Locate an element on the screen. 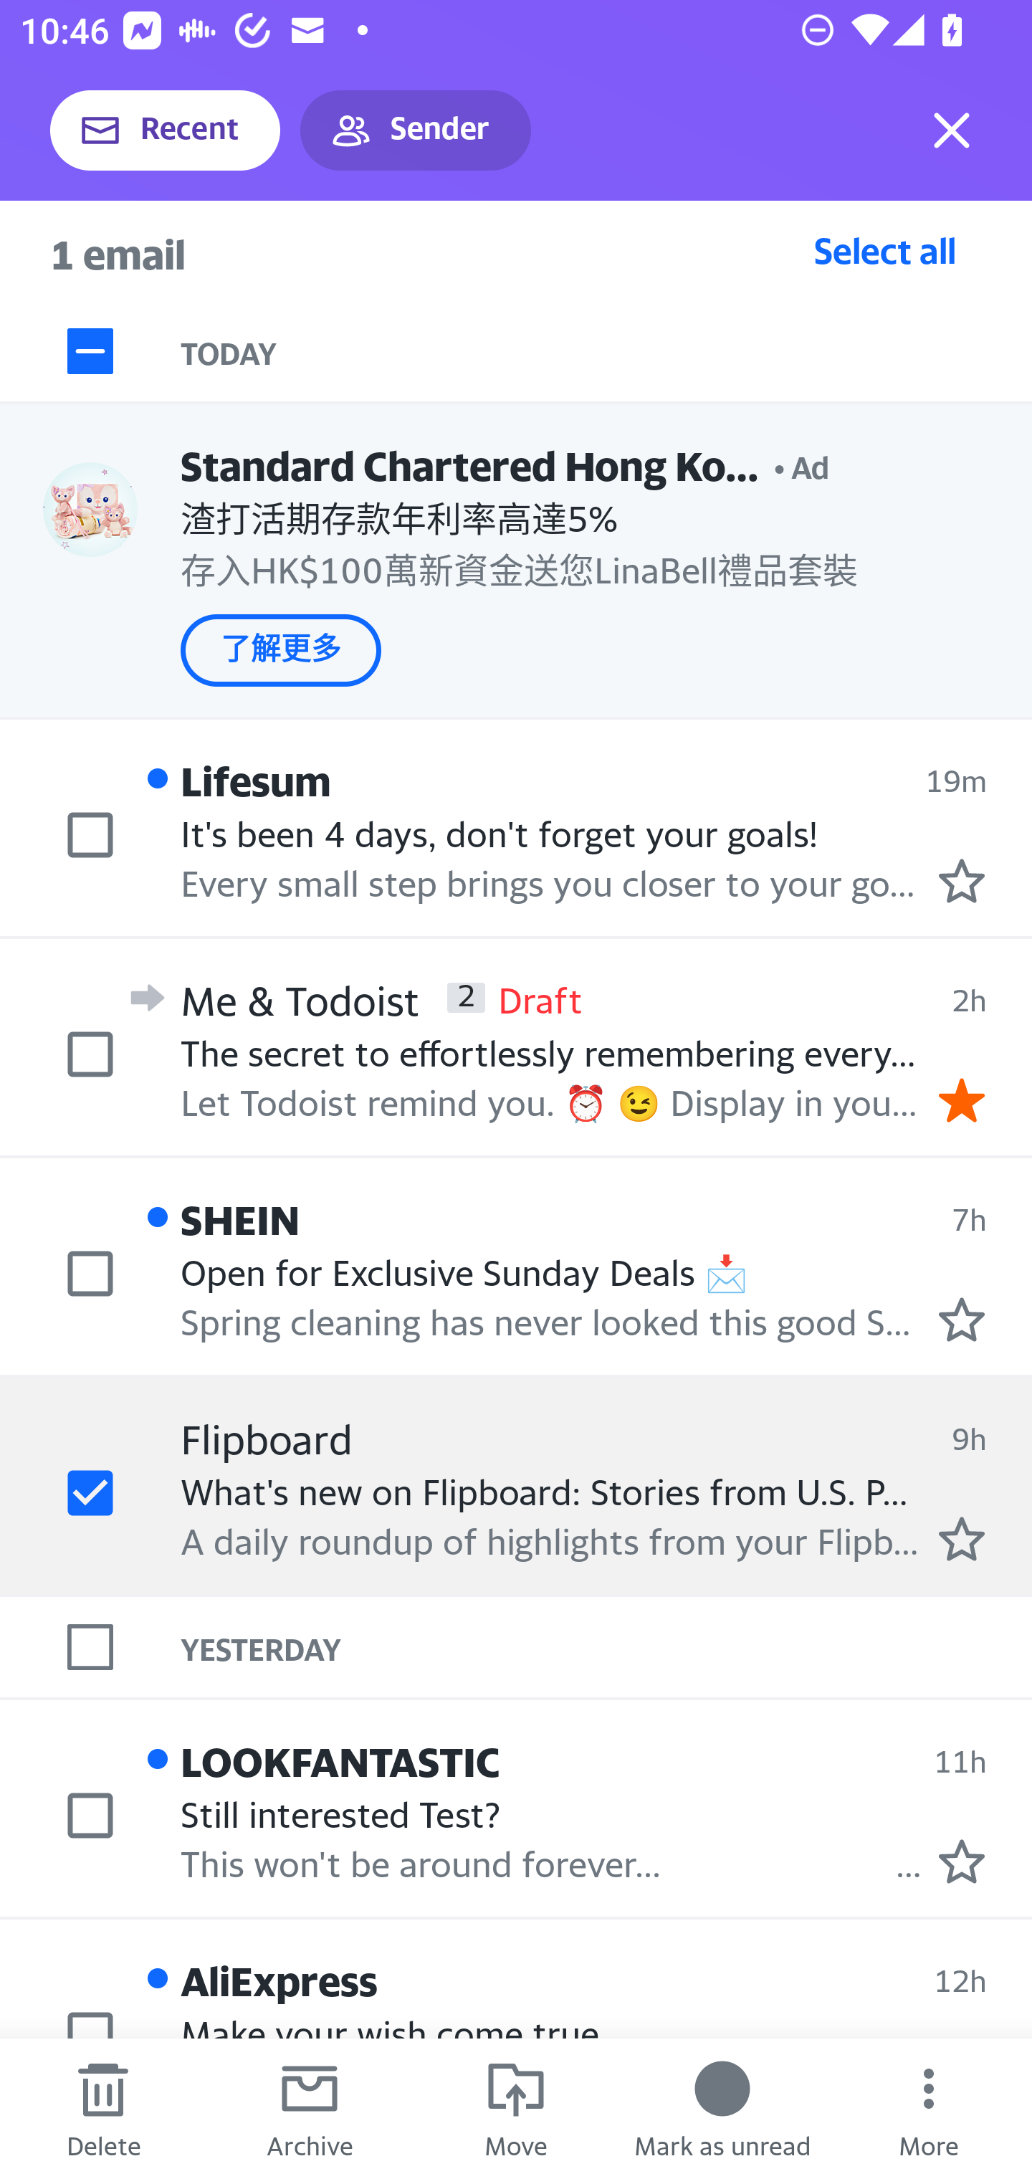 The height and width of the screenshot is (2179, 1032). Mark as starred. is located at coordinates (962, 1539).